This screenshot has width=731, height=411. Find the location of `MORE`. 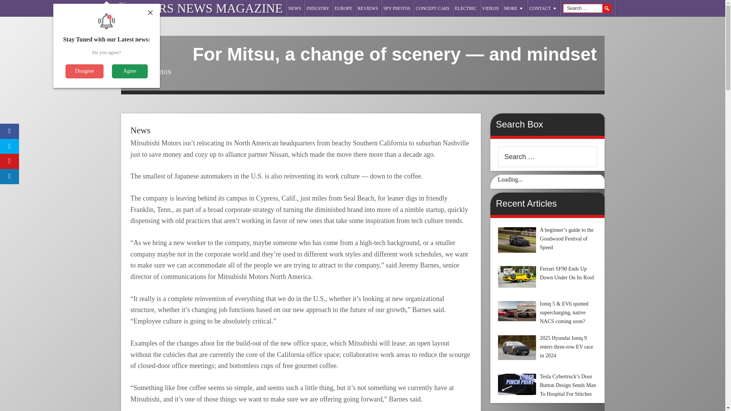

MORE is located at coordinates (514, 8).